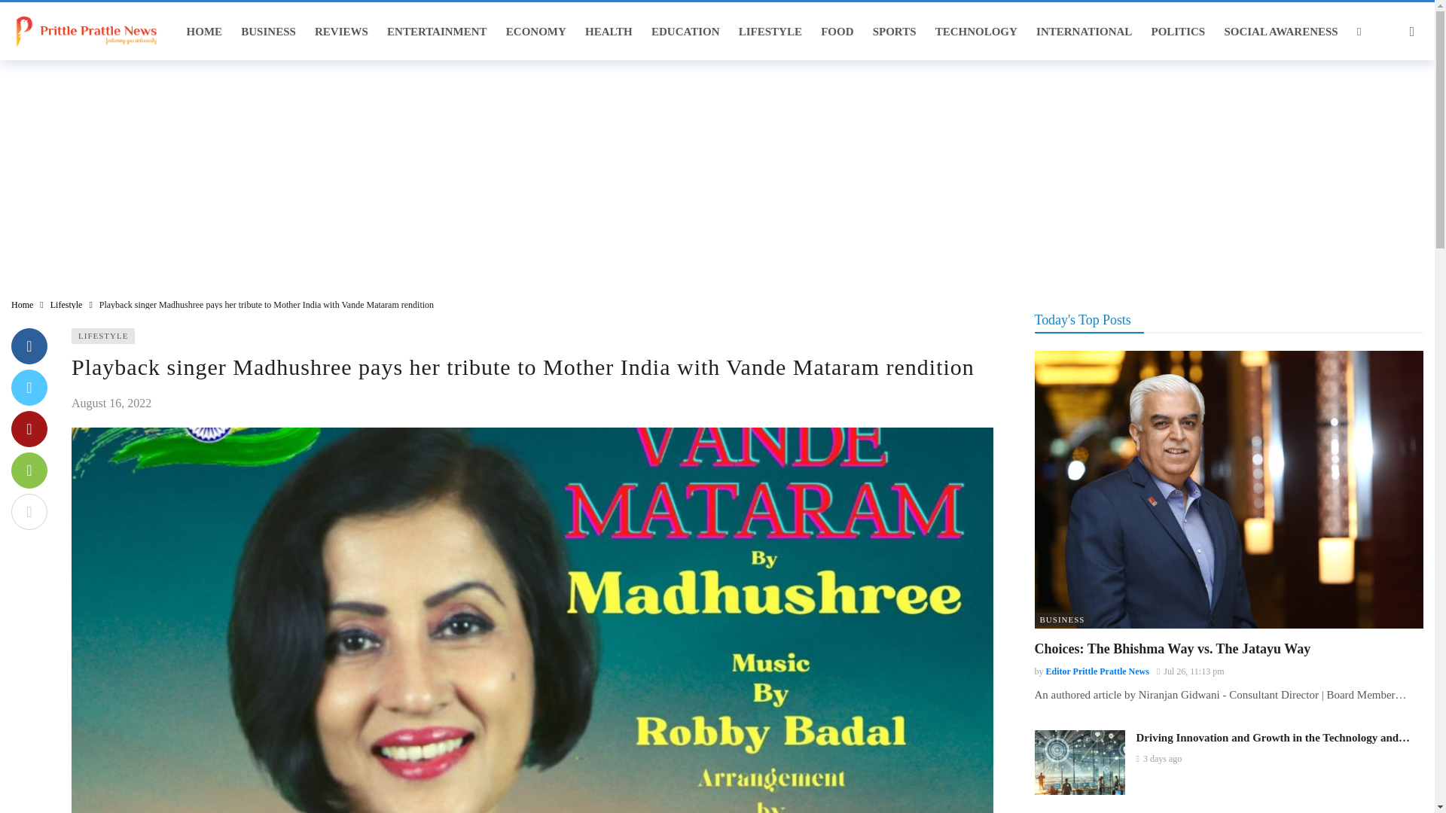 This screenshot has width=1446, height=813. What do you see at coordinates (1083, 32) in the screenshot?
I see `INTERNATIONAL` at bounding box center [1083, 32].